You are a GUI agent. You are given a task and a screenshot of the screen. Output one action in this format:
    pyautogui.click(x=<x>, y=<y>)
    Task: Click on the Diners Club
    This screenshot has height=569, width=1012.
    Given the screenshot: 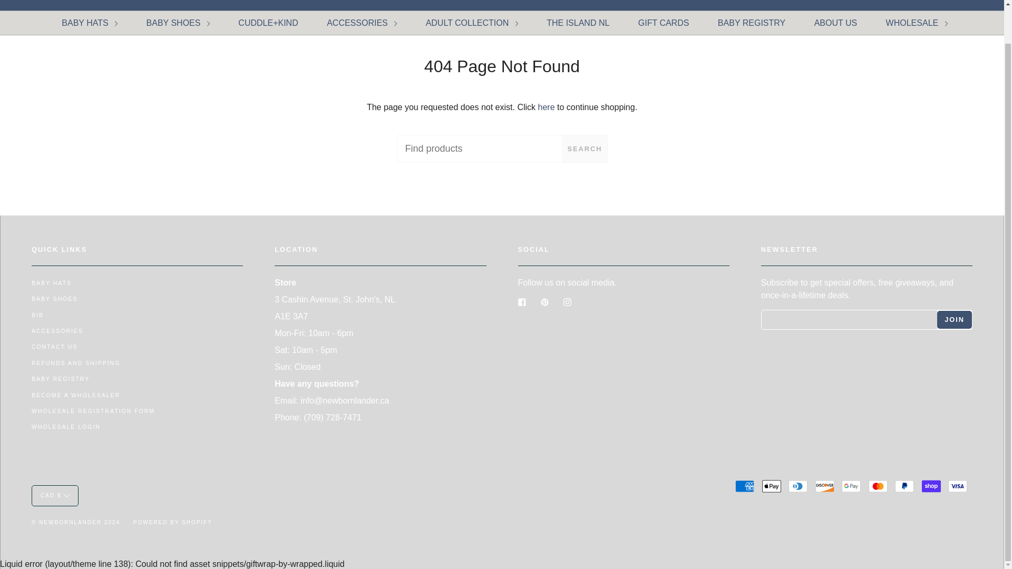 What is the action you would take?
    pyautogui.click(x=798, y=486)
    